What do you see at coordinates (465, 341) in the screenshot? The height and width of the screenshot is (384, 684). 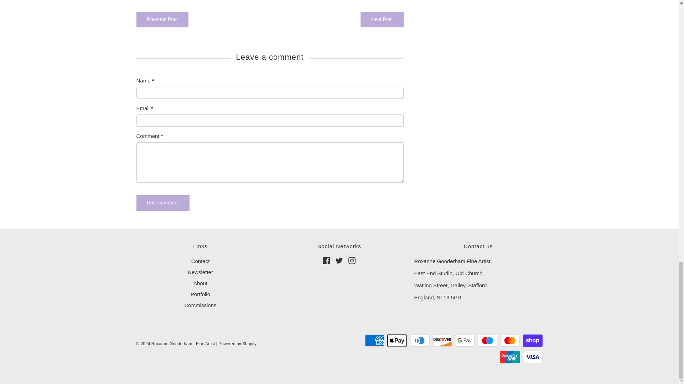 I see `Google Pay` at bounding box center [465, 341].